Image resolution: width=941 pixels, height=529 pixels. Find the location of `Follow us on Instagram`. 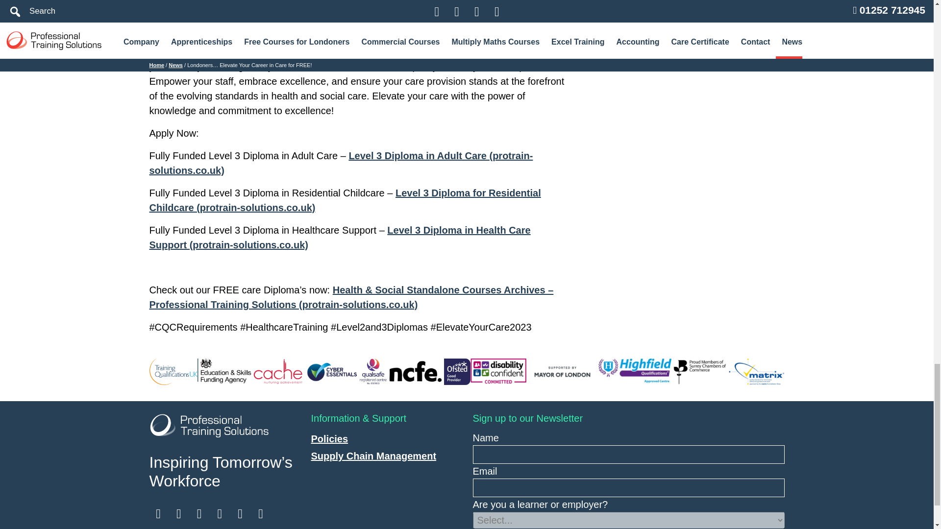

Follow us on Instagram is located at coordinates (240, 513).